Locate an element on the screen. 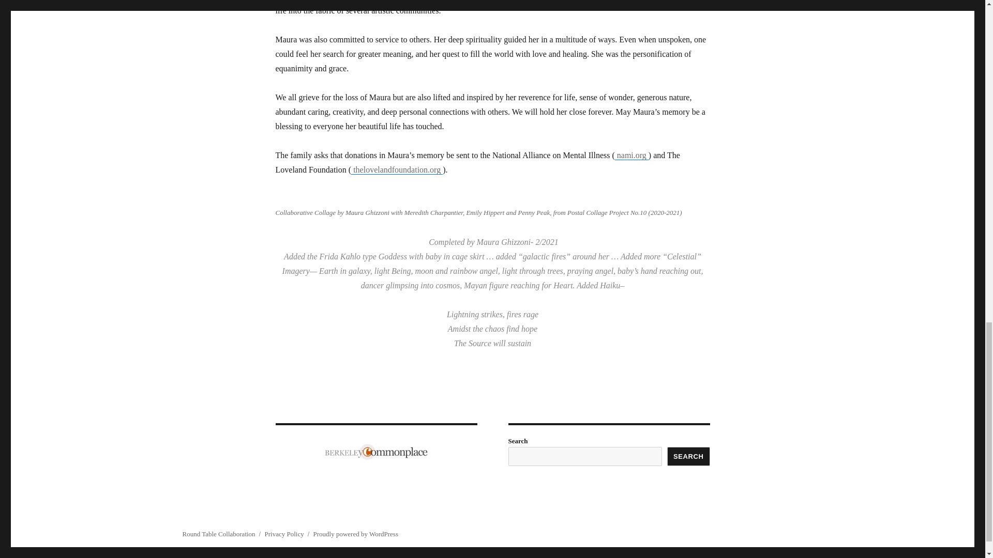 This screenshot has height=558, width=993. Round Table Collaboration is located at coordinates (218, 534).